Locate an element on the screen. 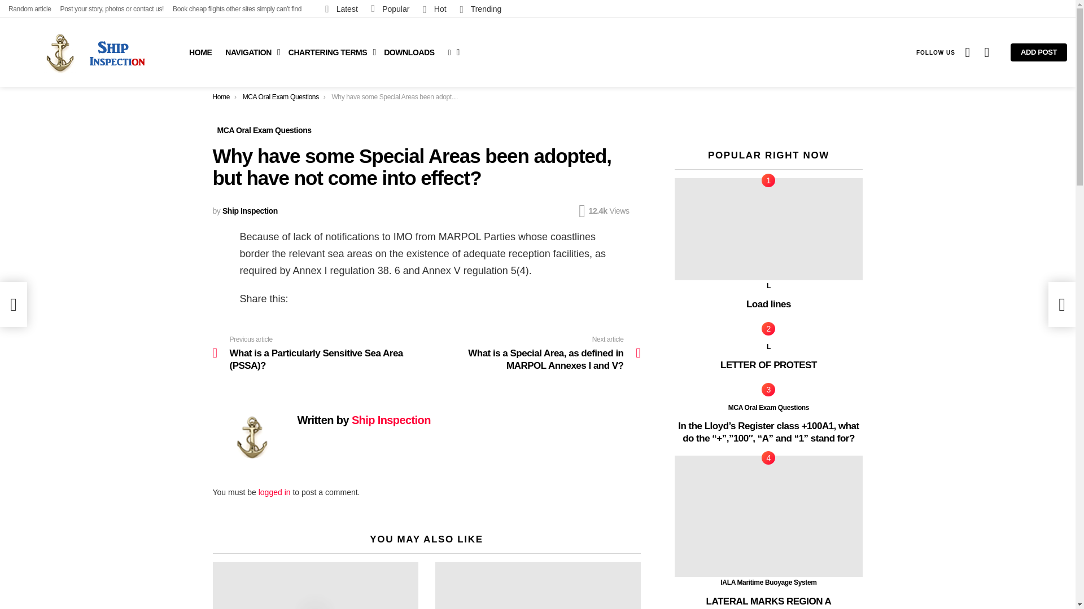 This screenshot has height=609, width=1084. Hot is located at coordinates (435, 8).